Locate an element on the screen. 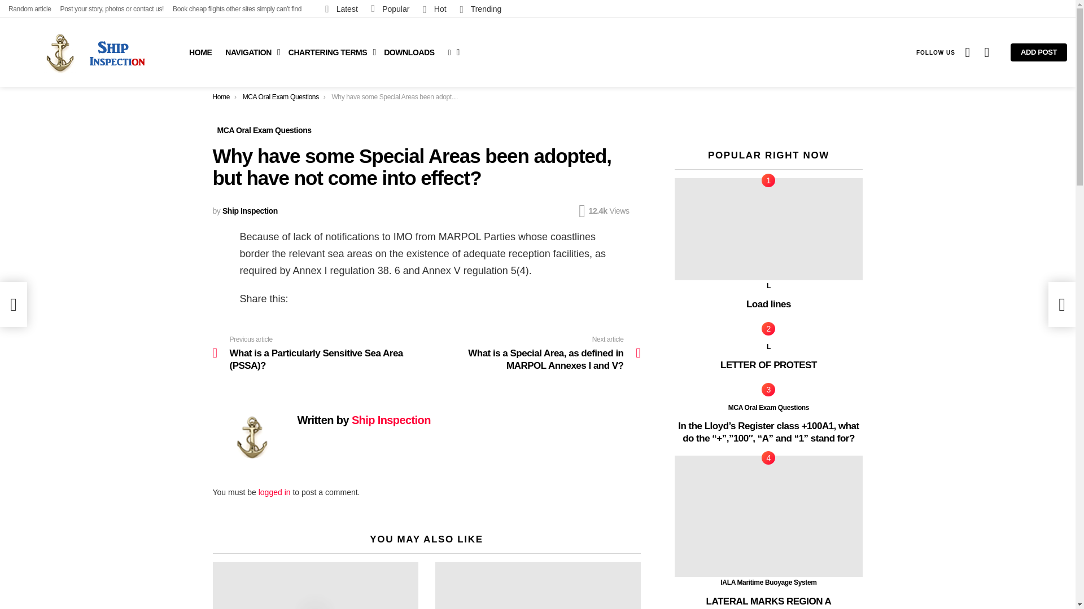 This screenshot has height=609, width=1084. Hot is located at coordinates (435, 8).